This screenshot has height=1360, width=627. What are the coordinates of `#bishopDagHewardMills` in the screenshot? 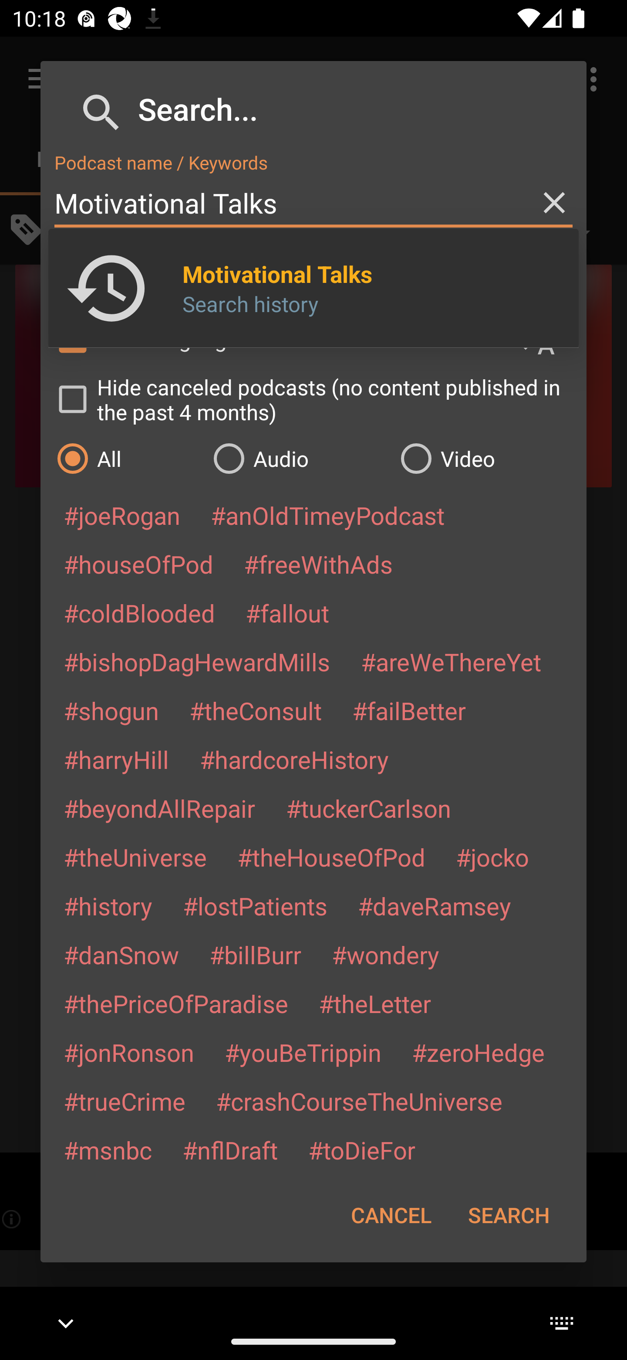 It's located at (197, 661).